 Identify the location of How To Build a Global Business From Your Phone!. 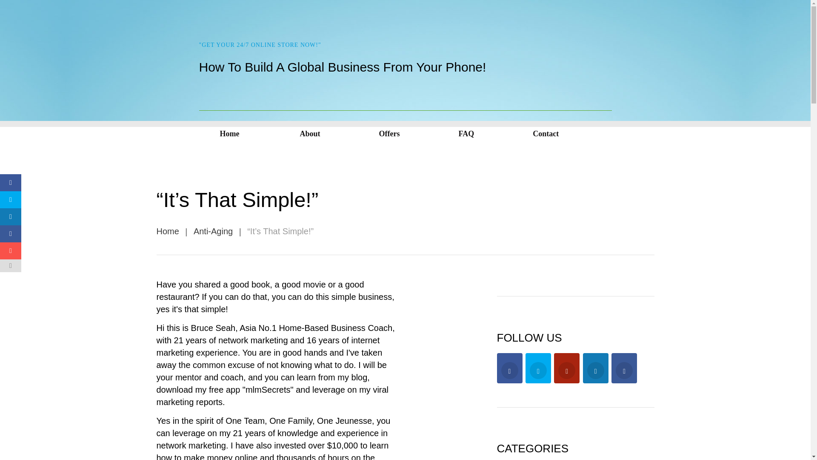
(260, 45).